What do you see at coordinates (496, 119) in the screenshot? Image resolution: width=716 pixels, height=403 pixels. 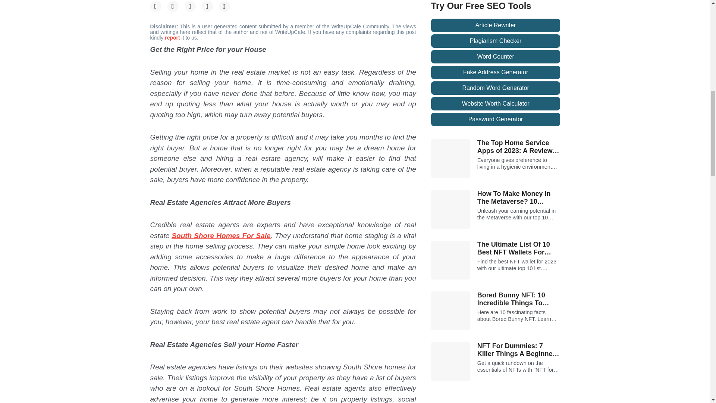 I see `Password Generator` at bounding box center [496, 119].